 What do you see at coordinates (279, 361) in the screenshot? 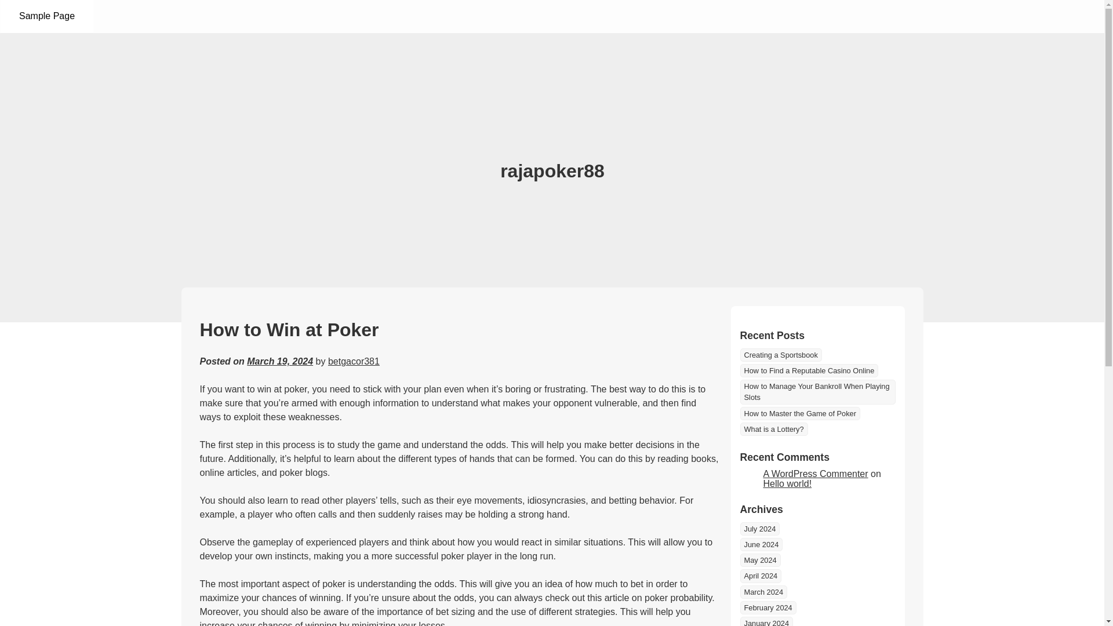
I see `March 19, 2024` at bounding box center [279, 361].